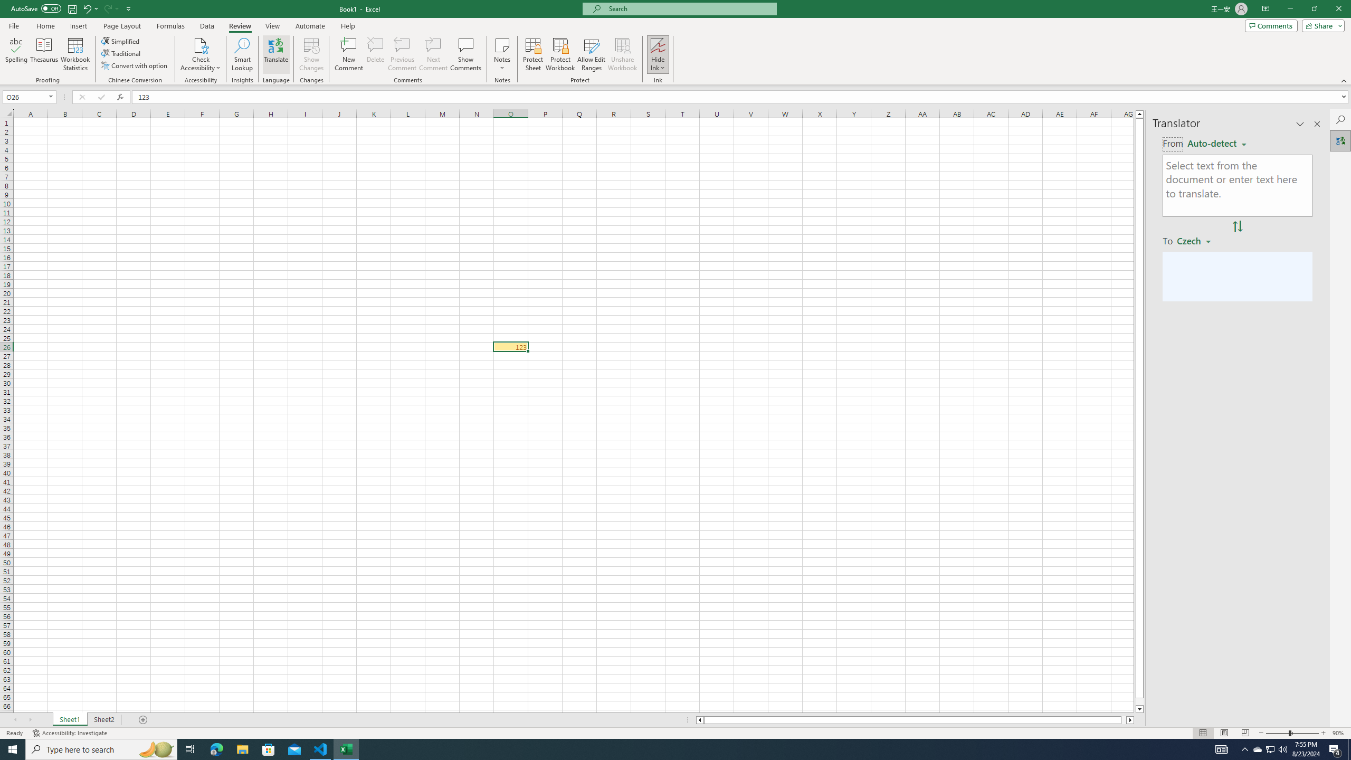 Image resolution: width=1351 pixels, height=760 pixels. I want to click on Swap "from" and "to" languages., so click(1237, 227).